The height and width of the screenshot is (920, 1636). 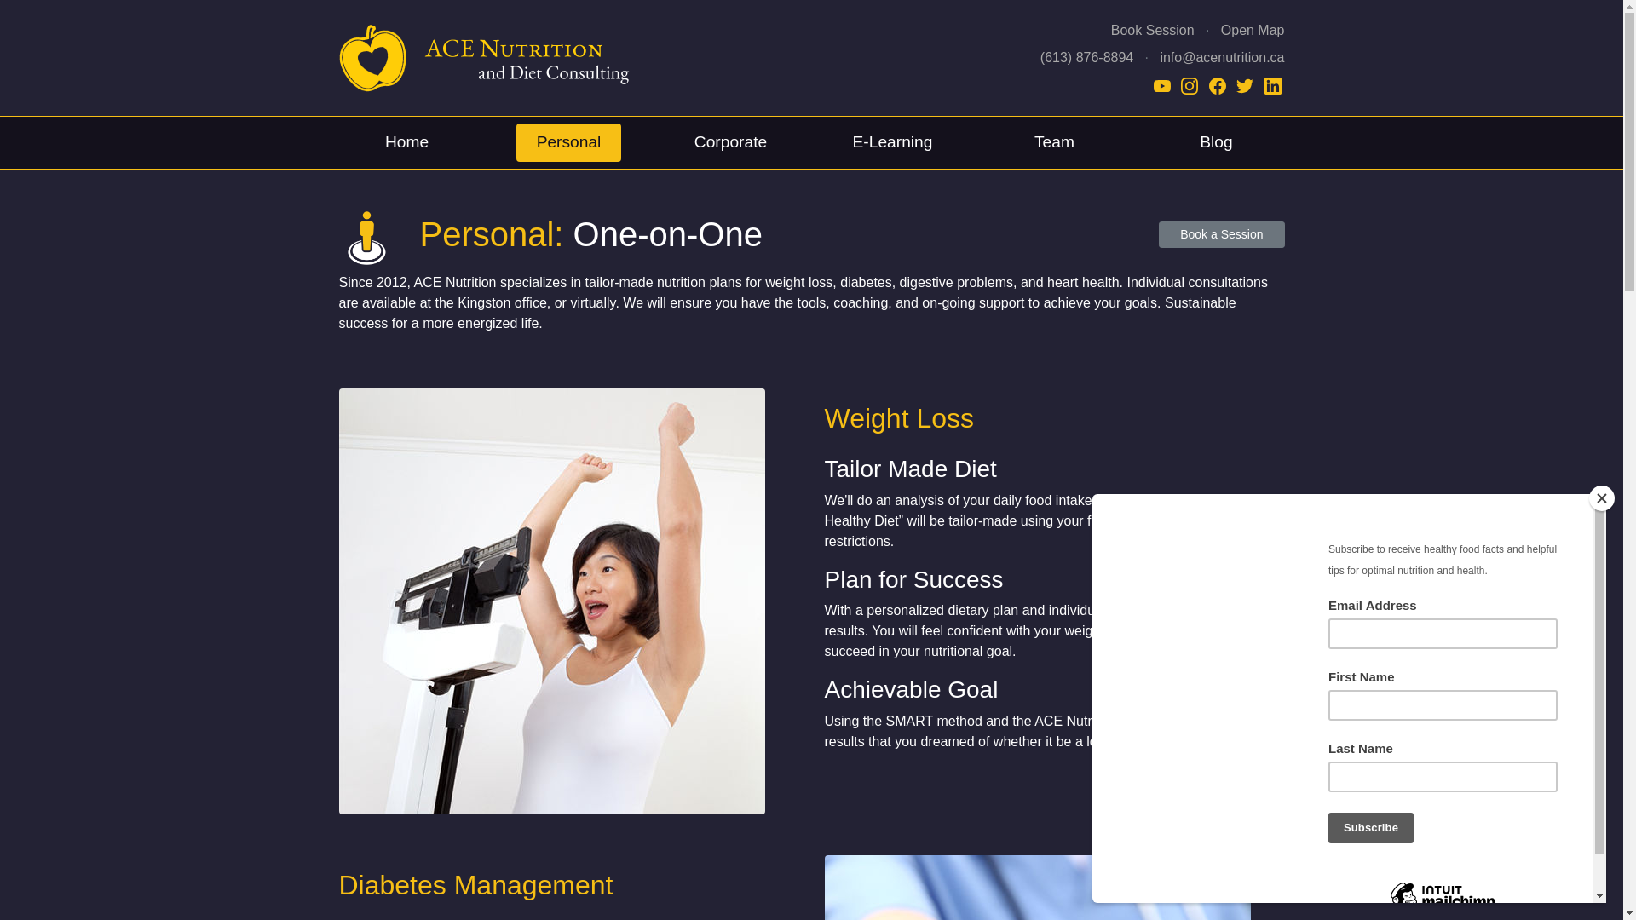 What do you see at coordinates (1216, 143) in the screenshot?
I see `Blog` at bounding box center [1216, 143].